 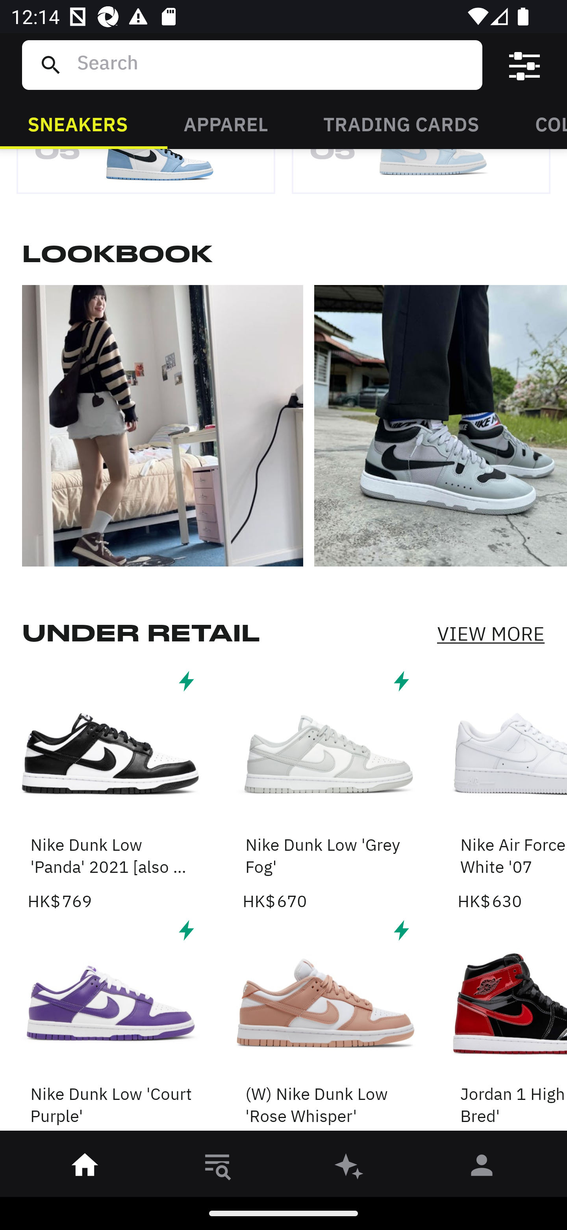 What do you see at coordinates (78, 123) in the screenshot?
I see `SNEAKERS` at bounding box center [78, 123].